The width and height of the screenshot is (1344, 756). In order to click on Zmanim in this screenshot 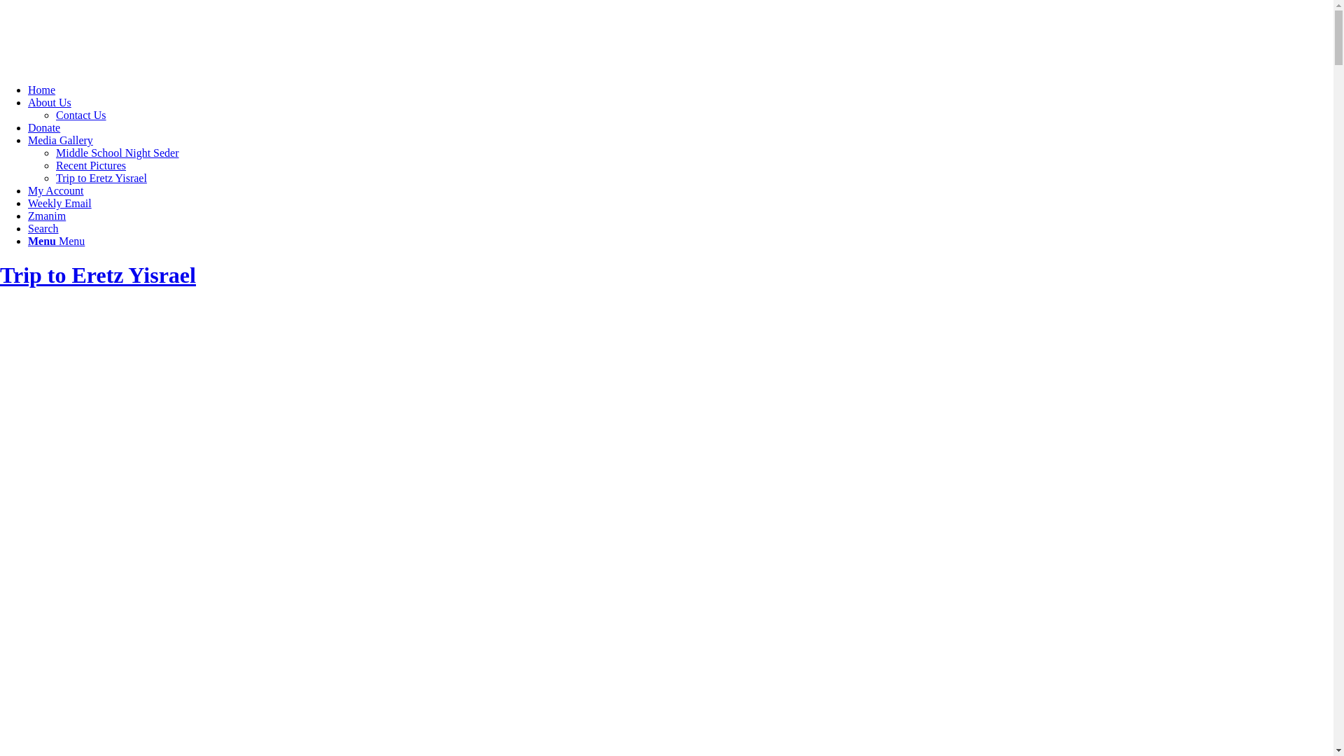, I will do `click(47, 216)`.